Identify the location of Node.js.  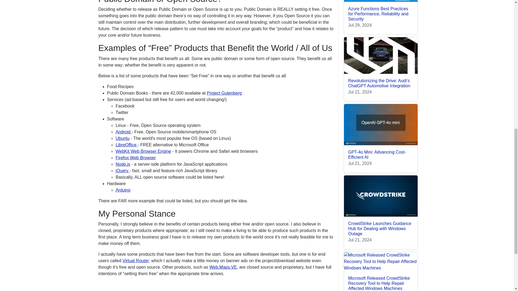
(122, 164).